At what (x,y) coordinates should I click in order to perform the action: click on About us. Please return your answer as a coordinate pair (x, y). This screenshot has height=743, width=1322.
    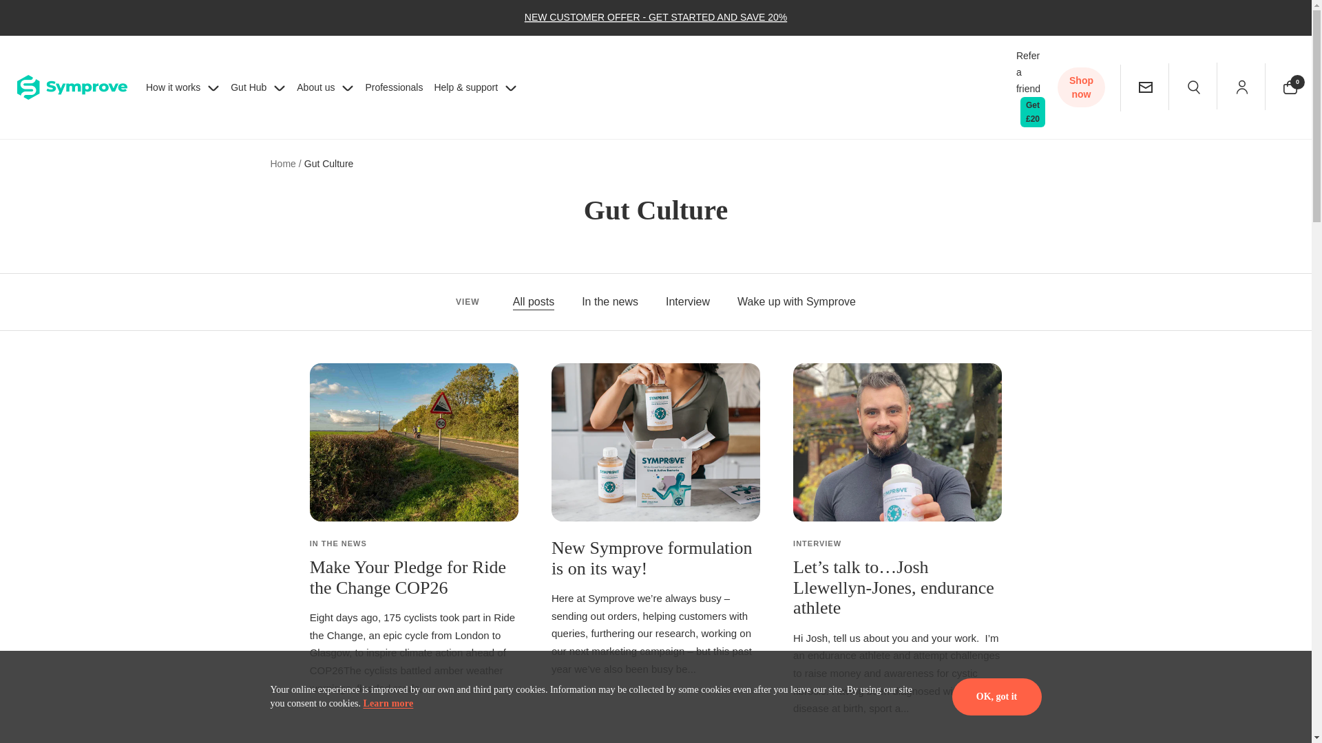
    Looking at the image, I should click on (325, 83).